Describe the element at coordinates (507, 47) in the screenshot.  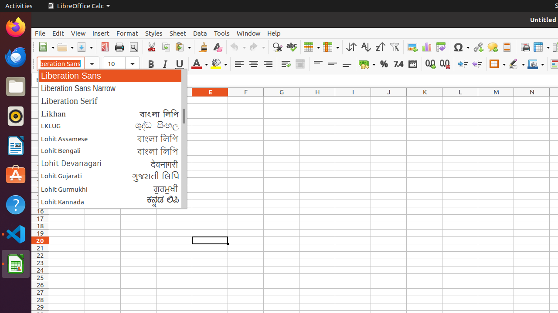
I see `Headers and Footers` at that location.